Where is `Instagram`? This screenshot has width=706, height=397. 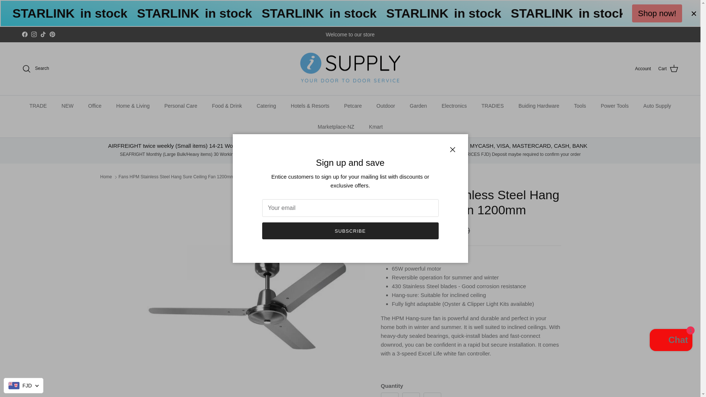 Instagram is located at coordinates (34, 35).